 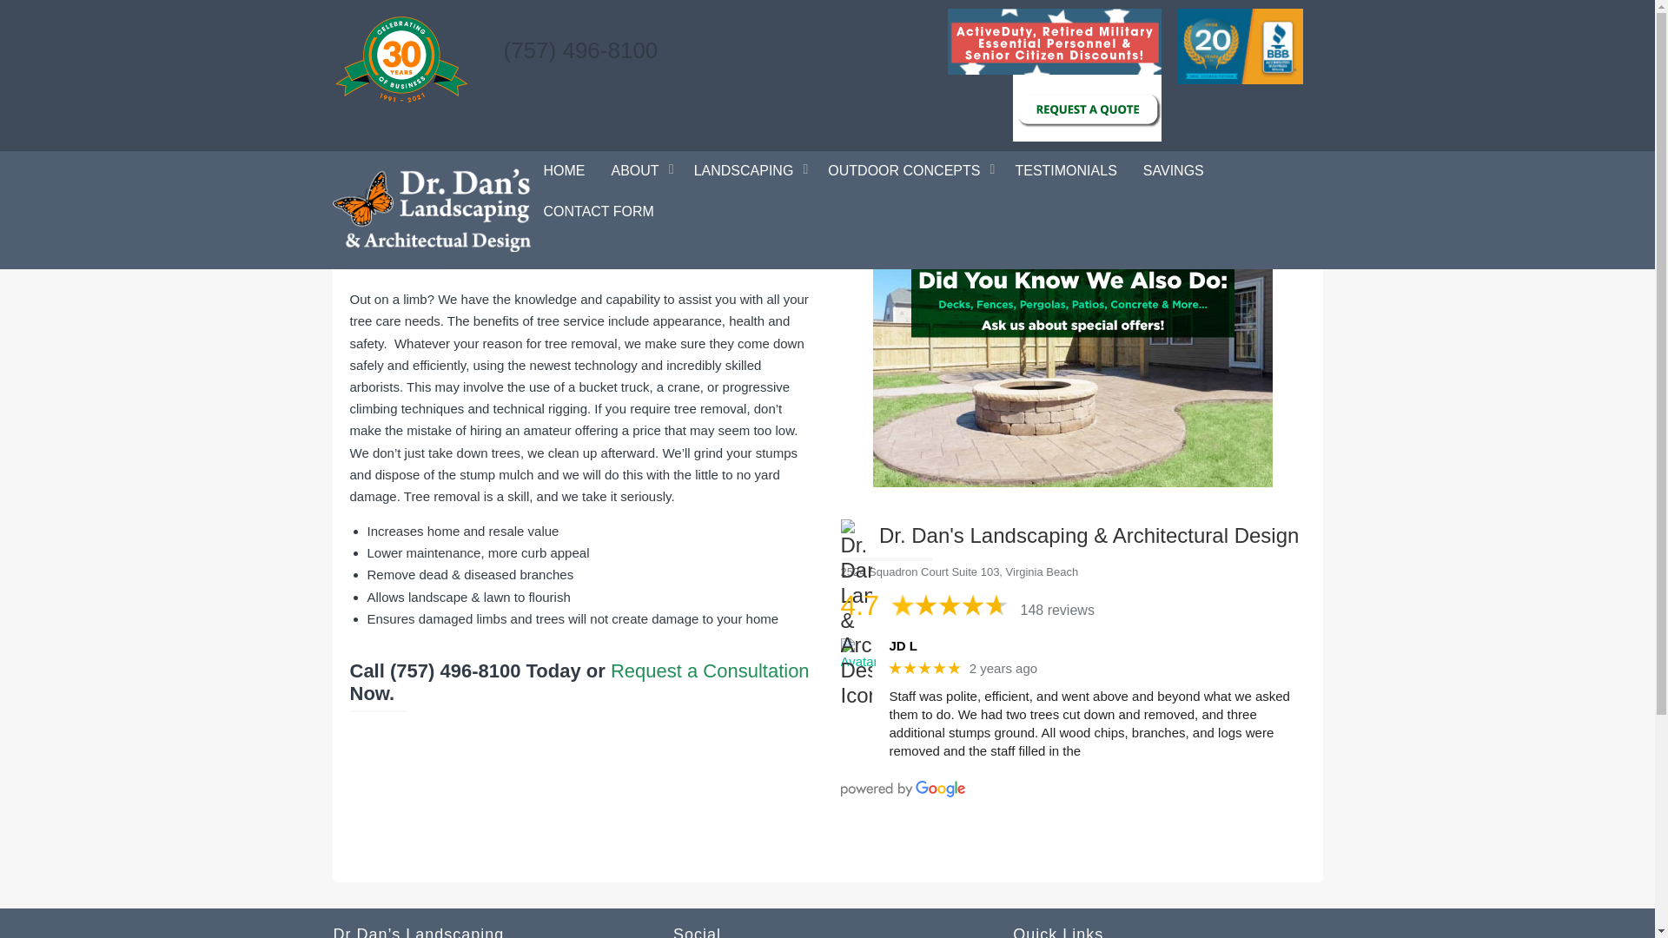 What do you see at coordinates (919, 382) in the screenshot?
I see `Search` at bounding box center [919, 382].